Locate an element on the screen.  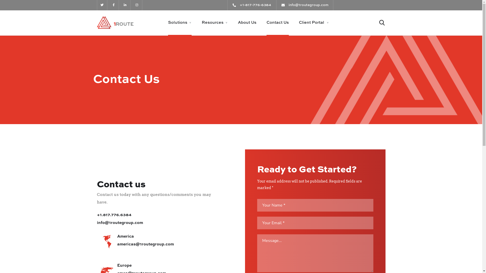
+1-817-776-6384 is located at coordinates (252, 5).